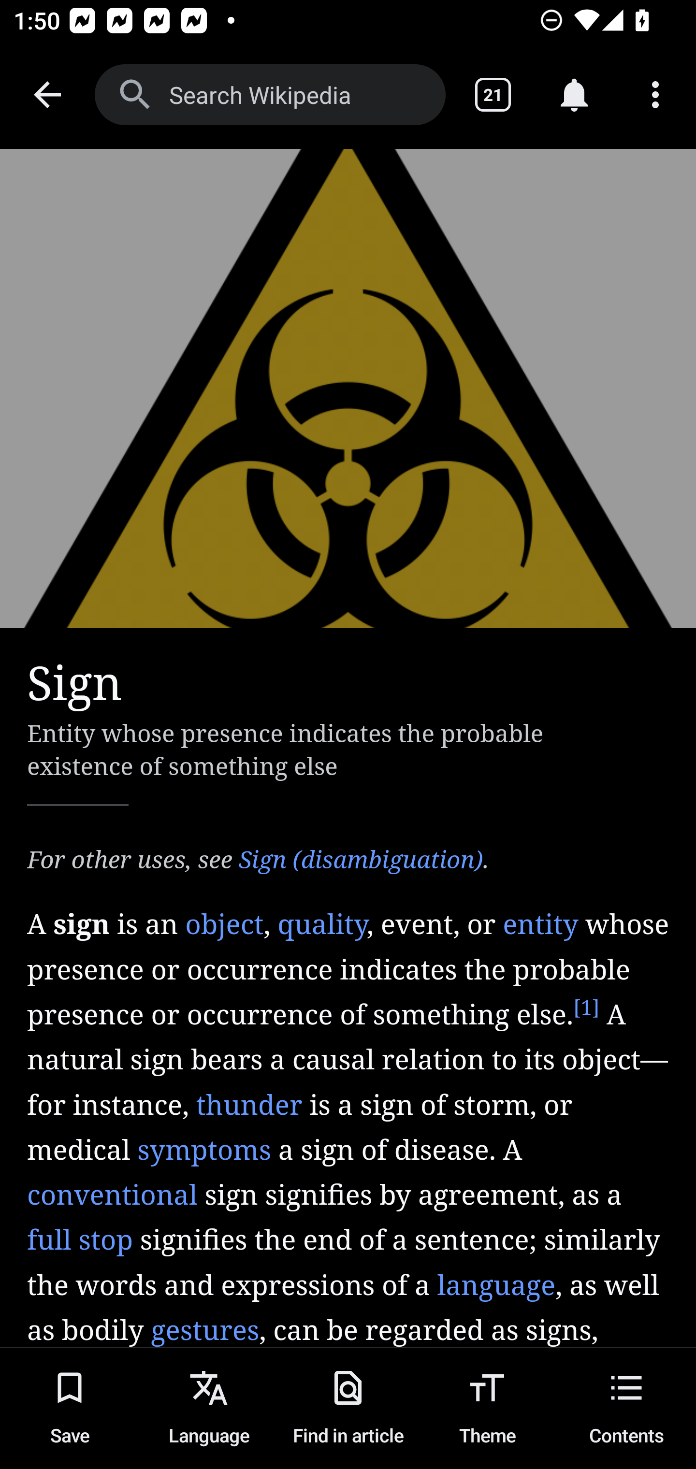 Image resolution: width=696 pixels, height=1469 pixels. What do you see at coordinates (70, 1408) in the screenshot?
I see `Save` at bounding box center [70, 1408].